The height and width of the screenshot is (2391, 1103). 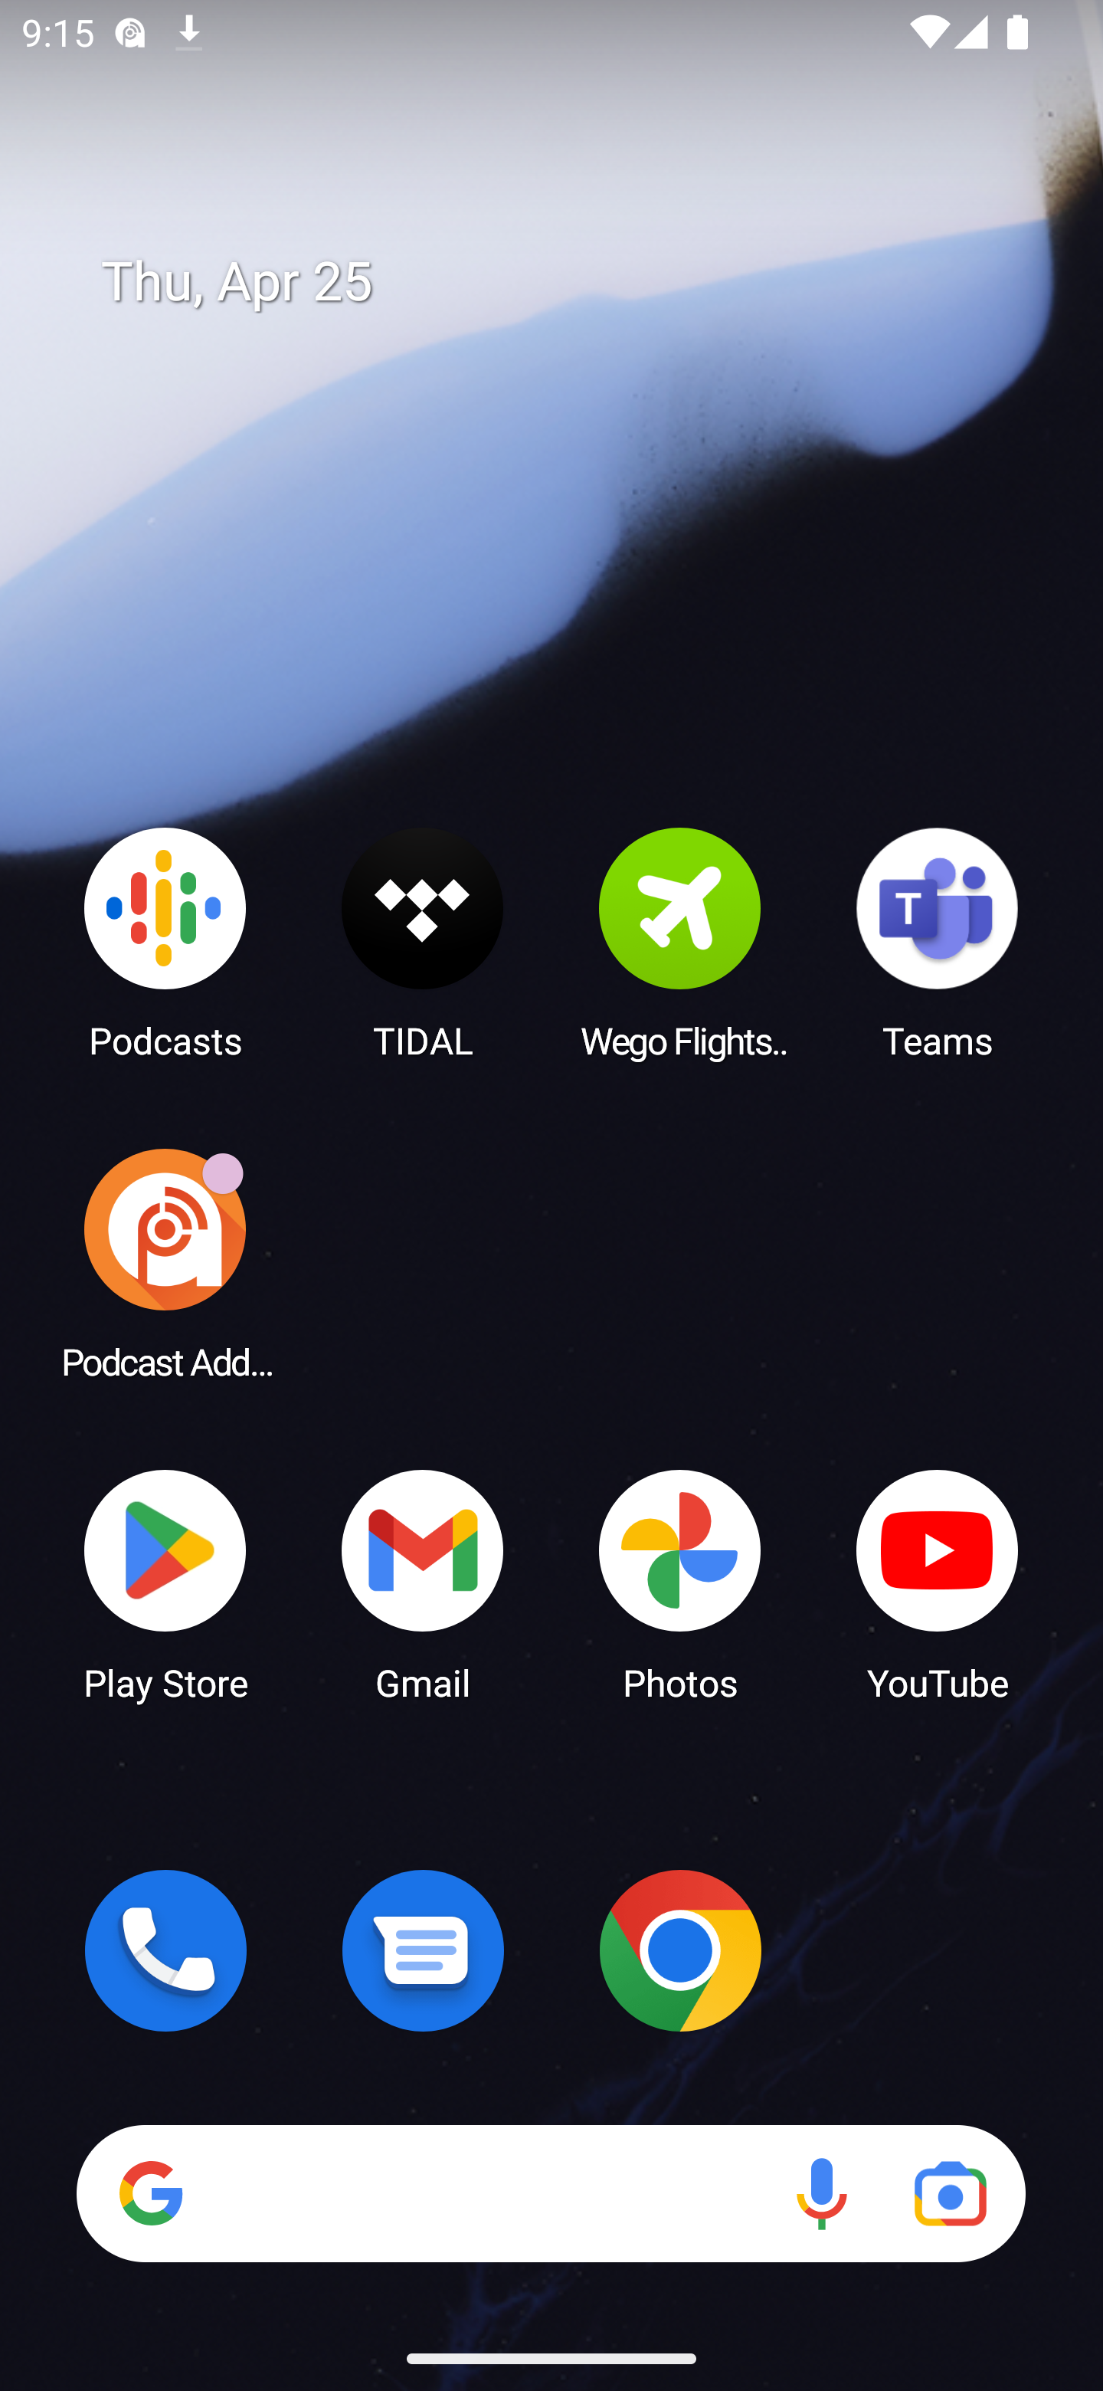 What do you see at coordinates (680, 1950) in the screenshot?
I see `Chrome` at bounding box center [680, 1950].